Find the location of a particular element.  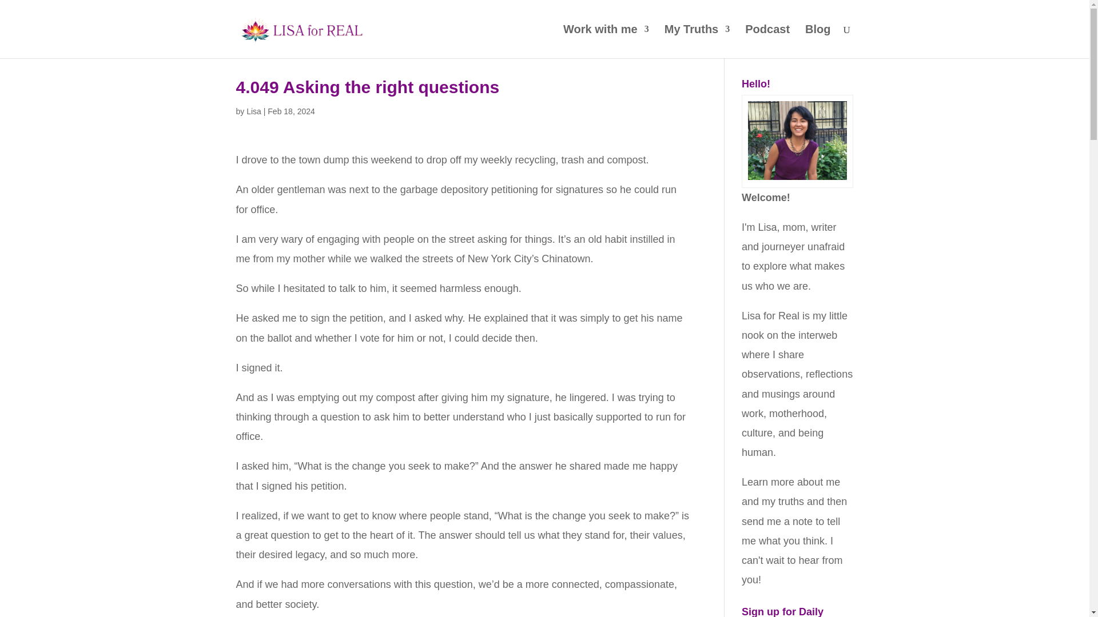

my truths is located at coordinates (782, 502).